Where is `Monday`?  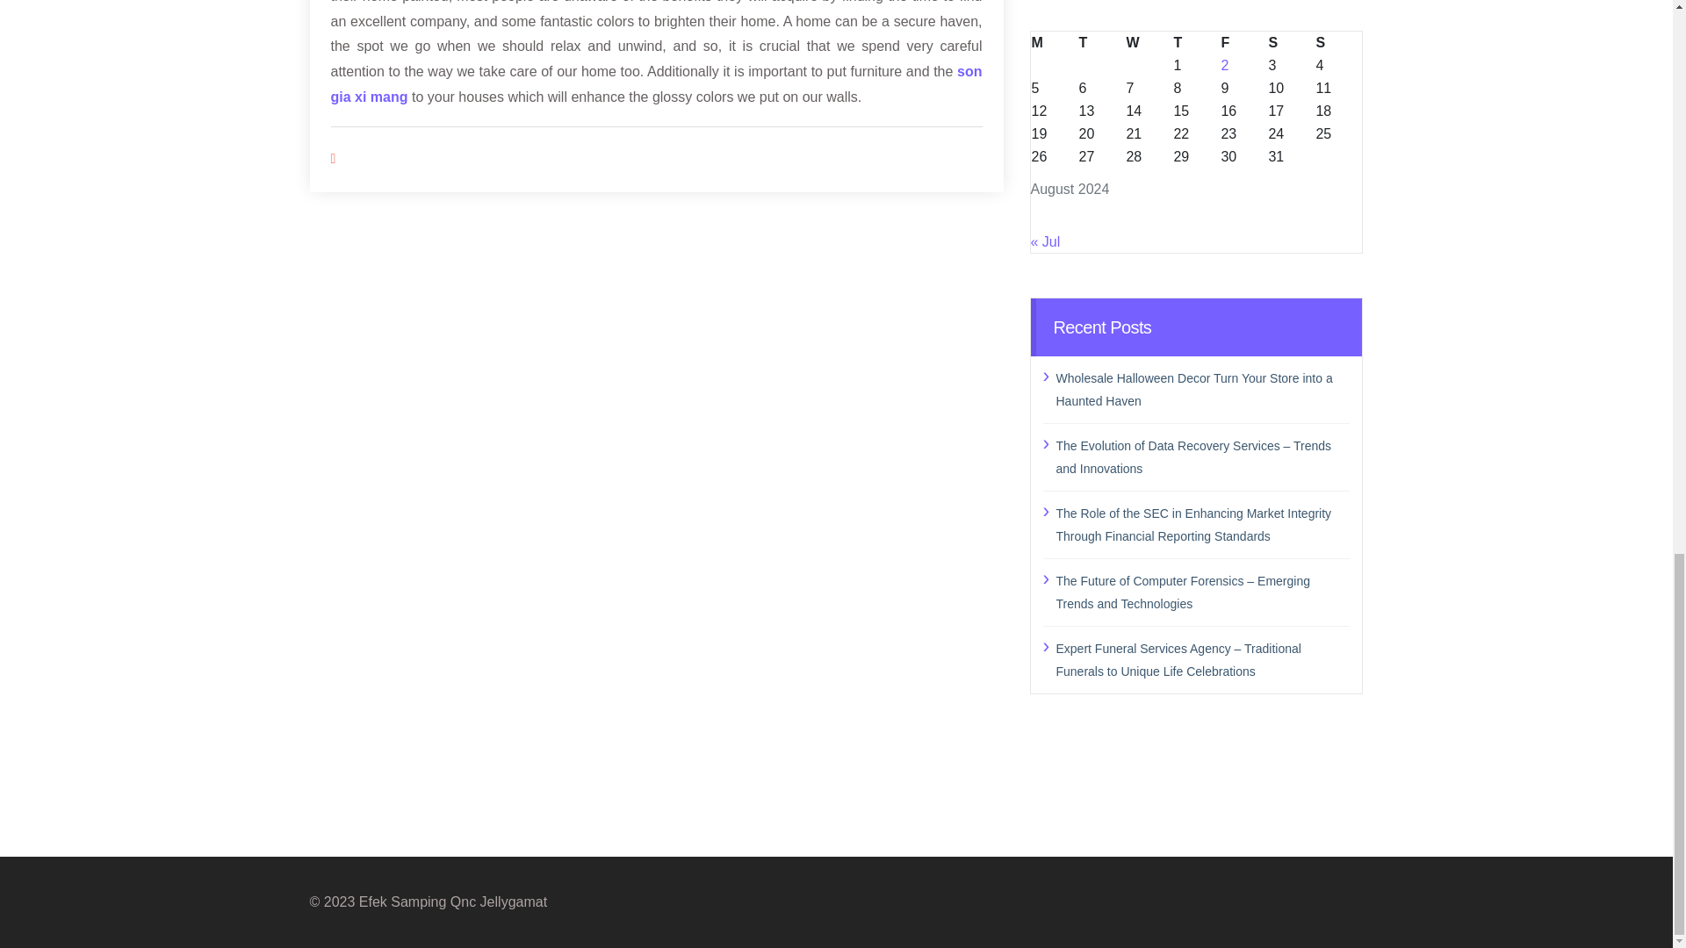
Monday is located at coordinates (1054, 41).